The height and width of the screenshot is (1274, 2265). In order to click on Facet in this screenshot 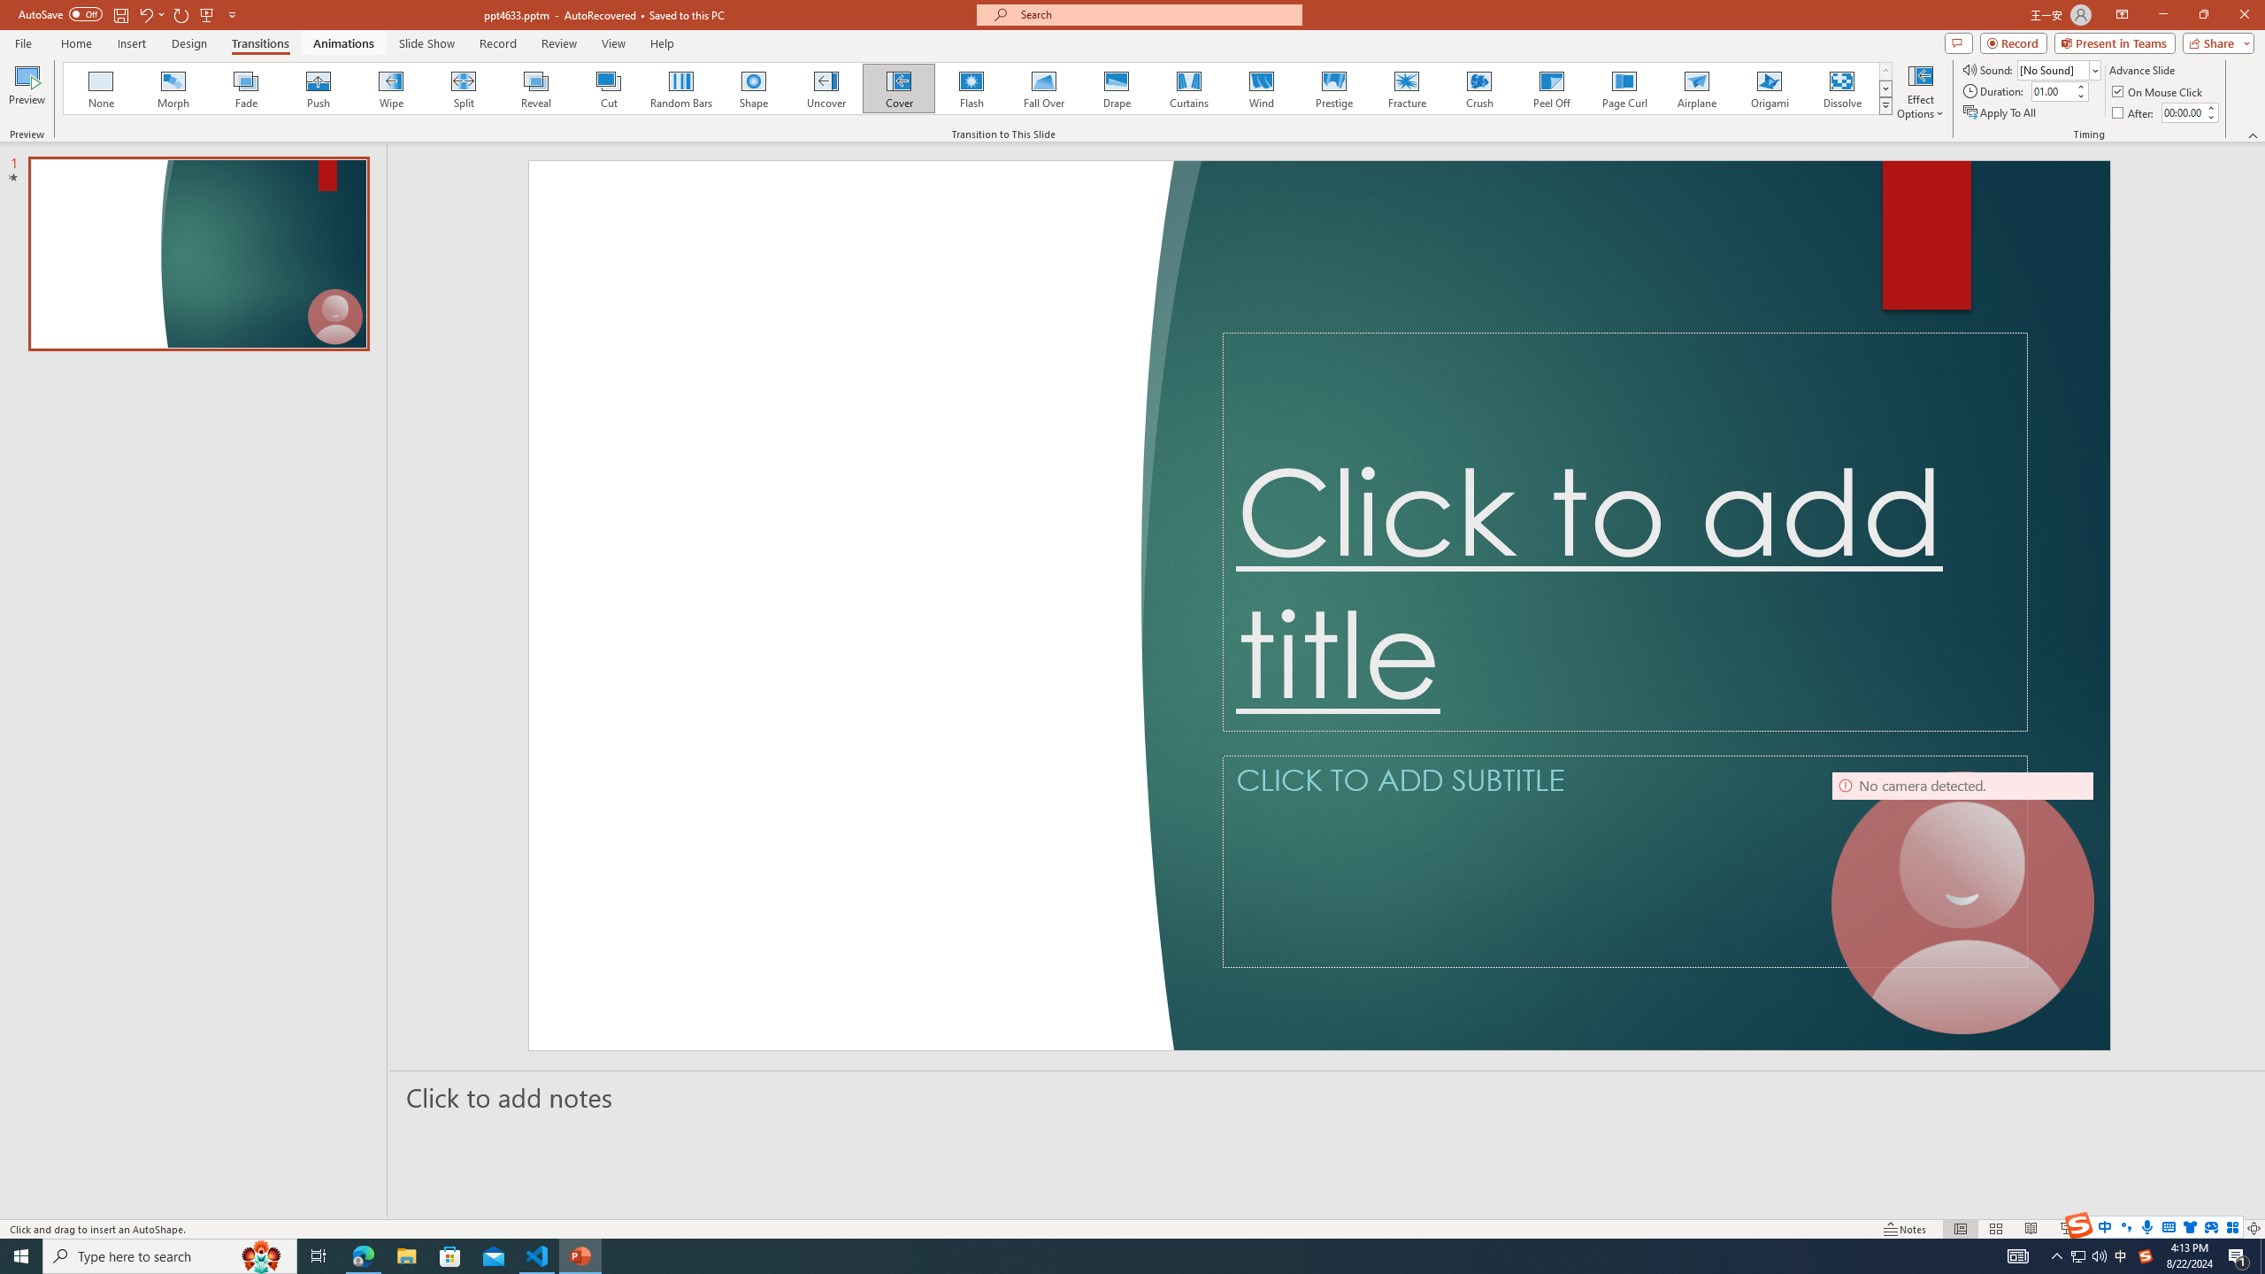, I will do `click(215, 88)`.